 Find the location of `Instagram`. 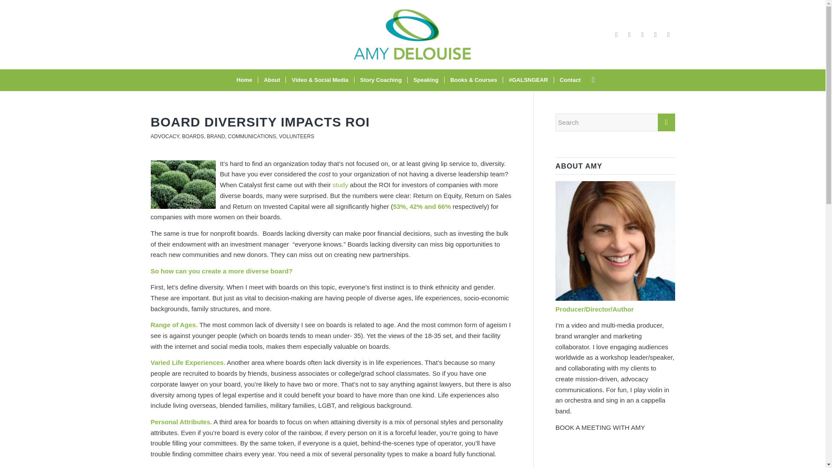

Instagram is located at coordinates (630, 35).